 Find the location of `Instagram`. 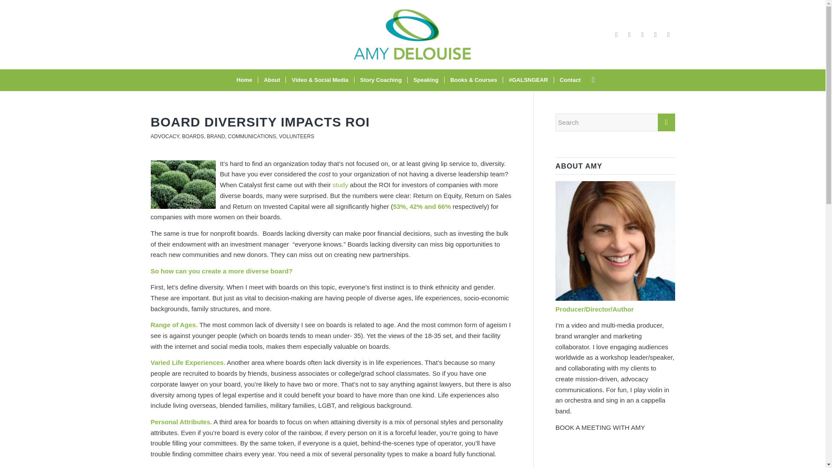

Instagram is located at coordinates (630, 35).